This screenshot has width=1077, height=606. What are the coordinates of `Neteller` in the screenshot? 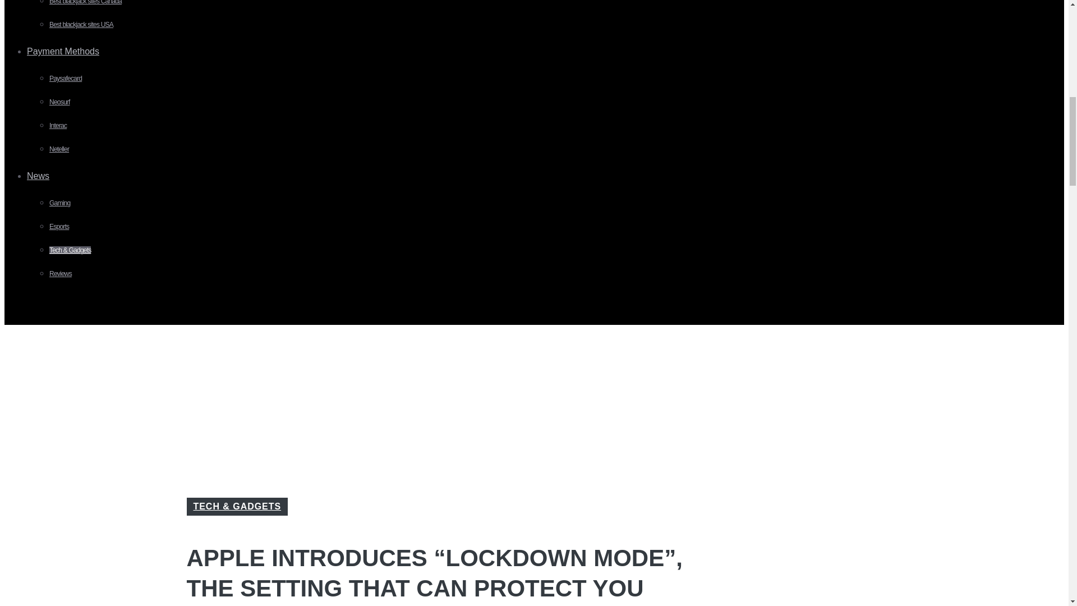 It's located at (59, 149).